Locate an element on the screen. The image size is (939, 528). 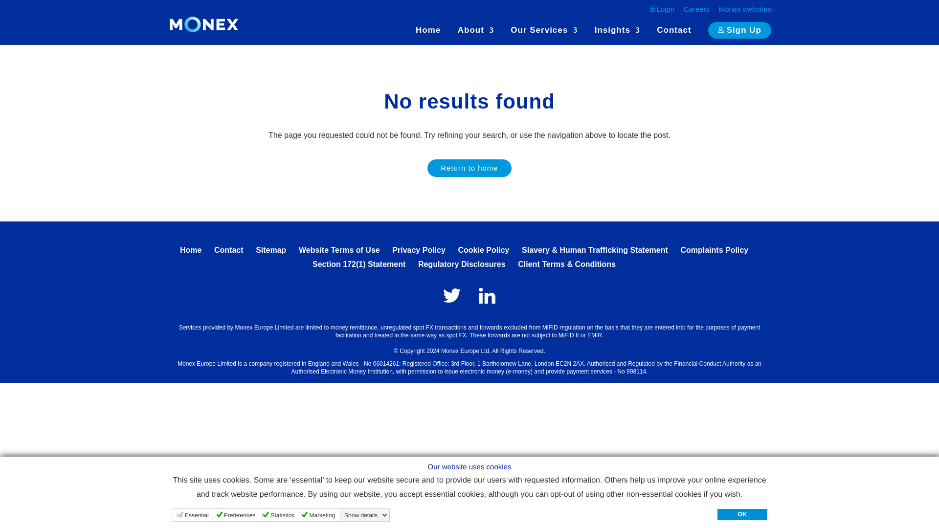
Home is located at coordinates (428, 35).